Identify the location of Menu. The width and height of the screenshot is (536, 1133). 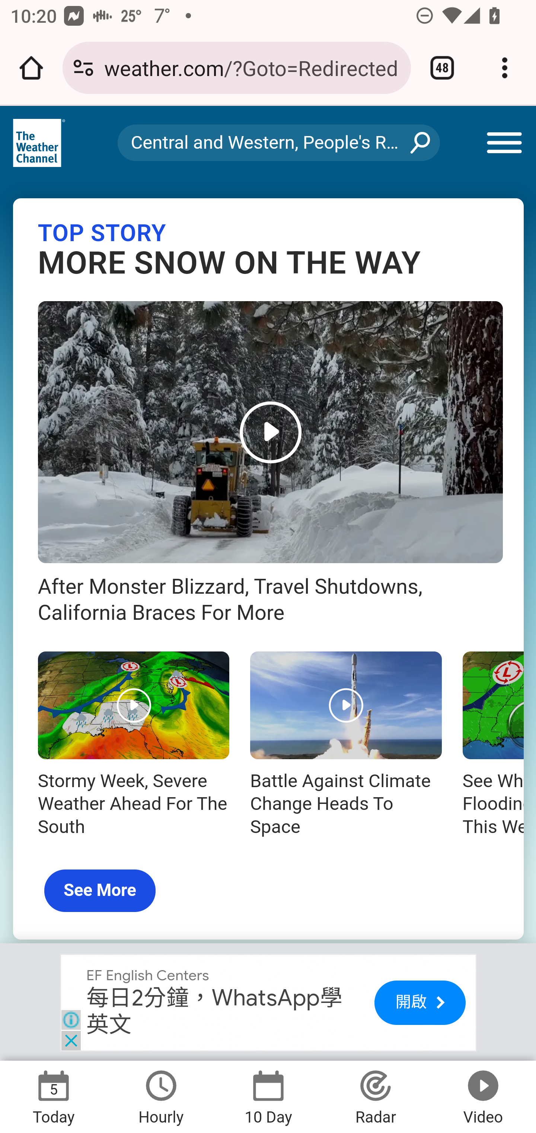
(506, 143).